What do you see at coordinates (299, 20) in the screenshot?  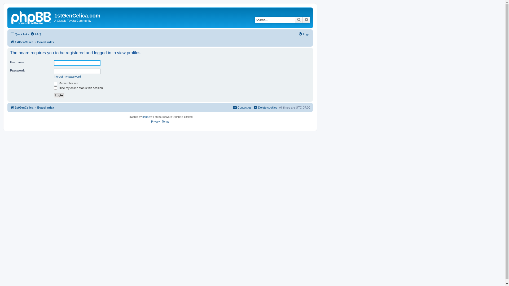 I see `Search` at bounding box center [299, 20].